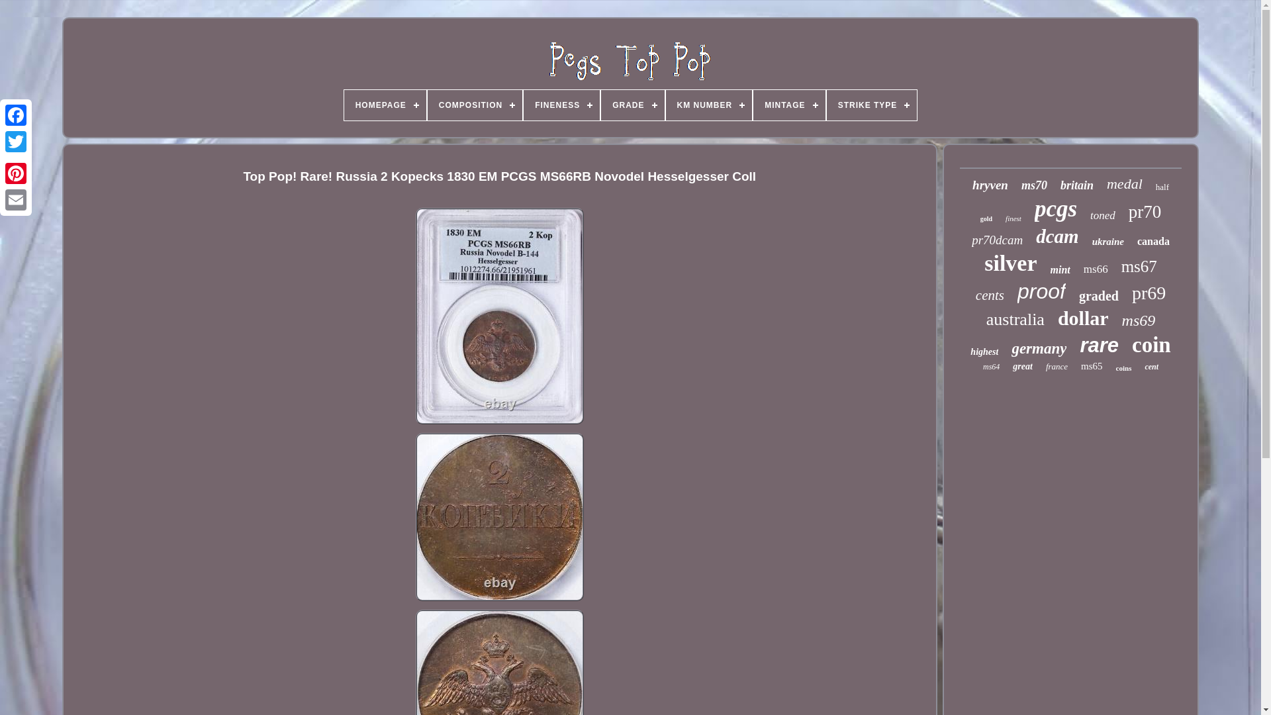 The image size is (1271, 715). Describe the element at coordinates (561, 105) in the screenshot. I see `FINENESS` at that location.